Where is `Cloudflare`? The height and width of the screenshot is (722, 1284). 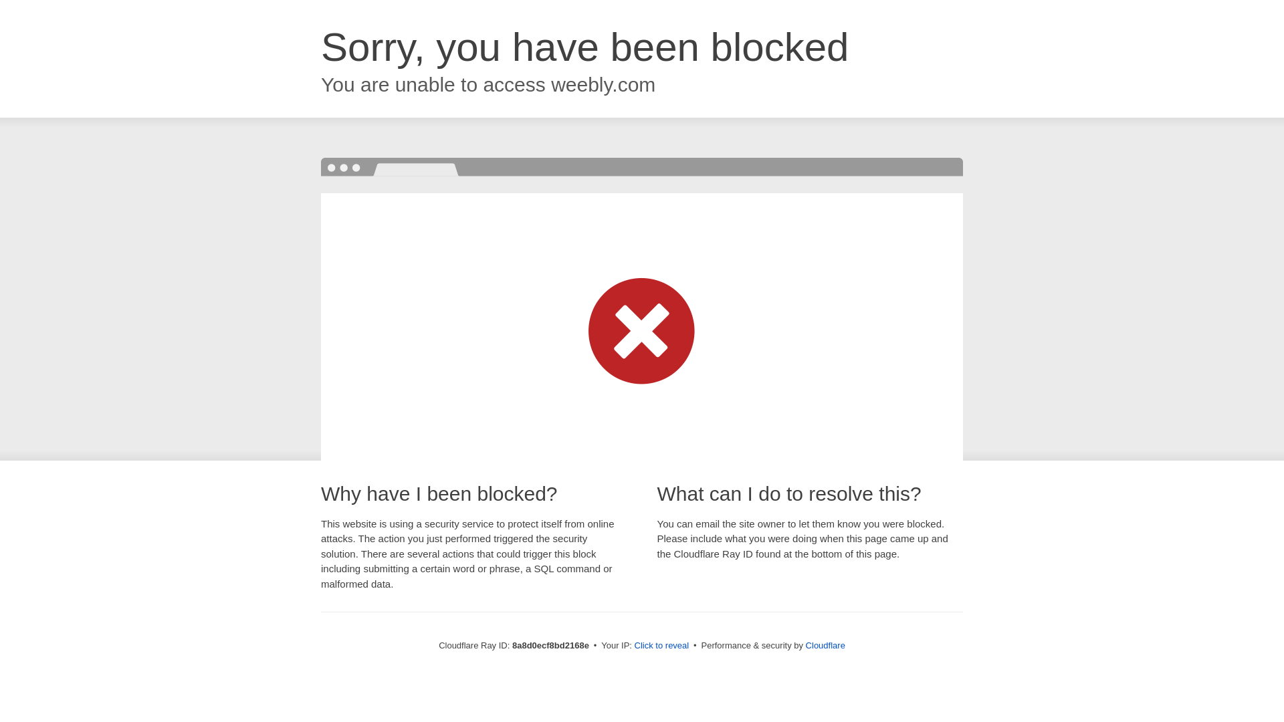 Cloudflare is located at coordinates (825, 645).